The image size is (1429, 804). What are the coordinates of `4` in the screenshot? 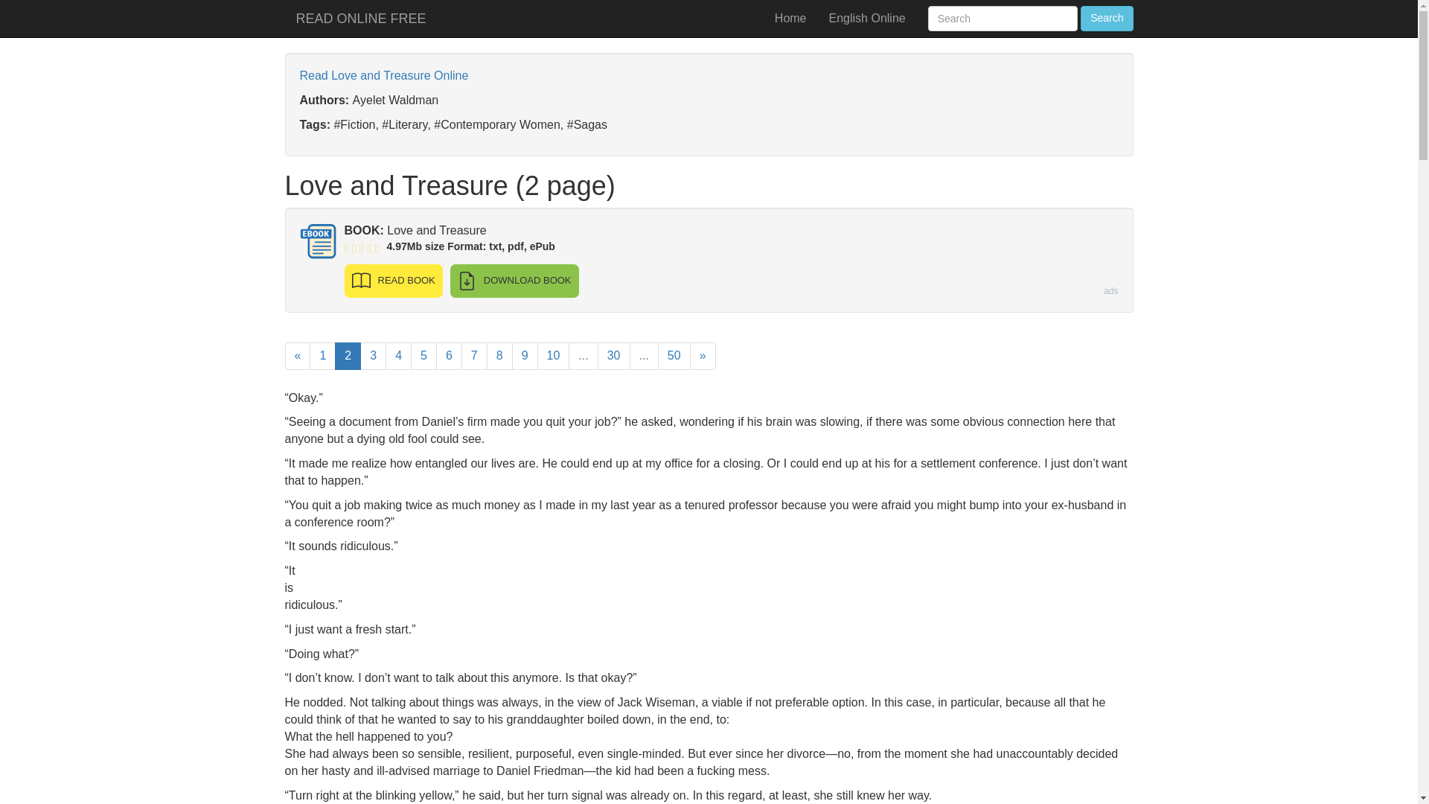 It's located at (398, 356).